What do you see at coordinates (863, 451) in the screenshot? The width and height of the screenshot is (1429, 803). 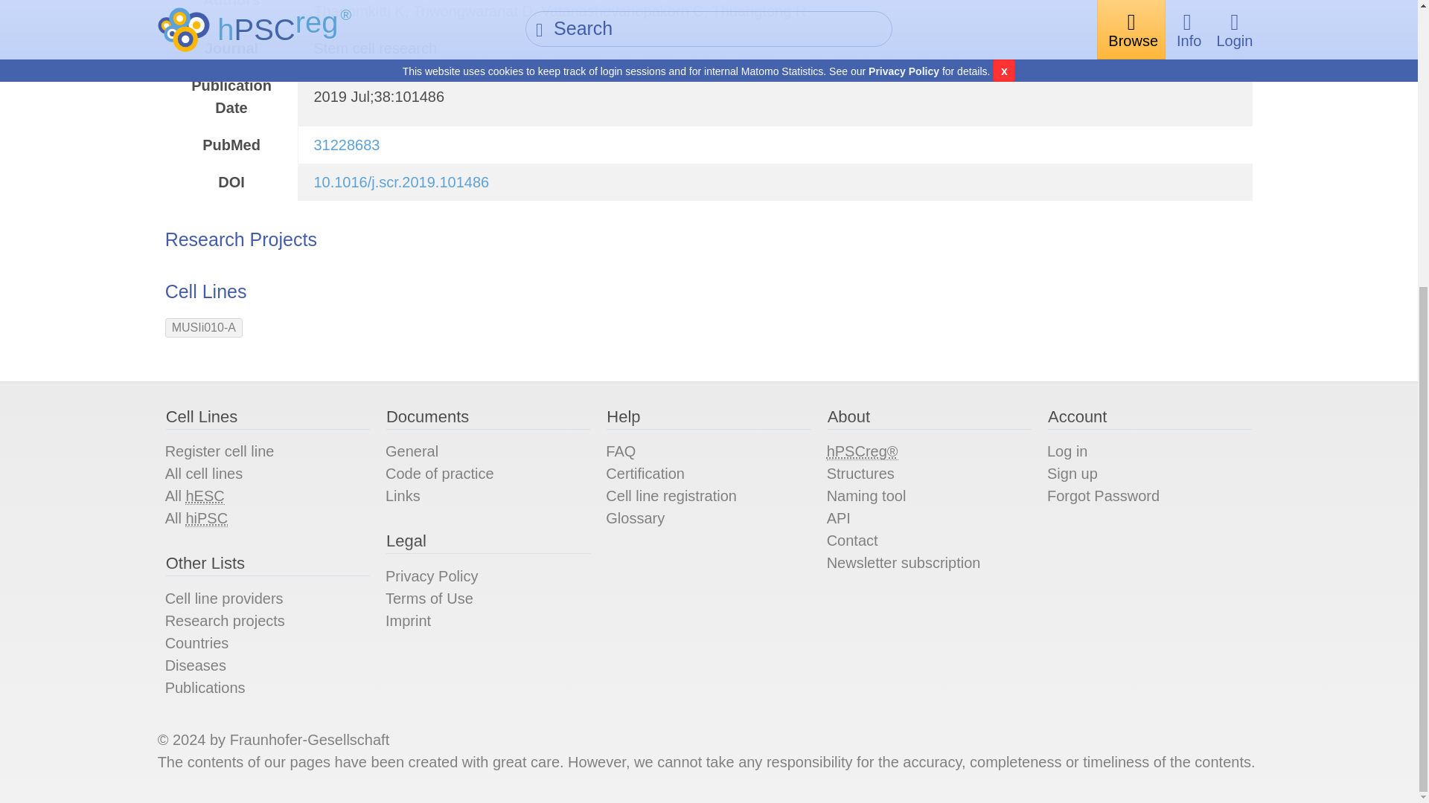 I see `Human Pluripotent Stem Cell Registry` at bounding box center [863, 451].